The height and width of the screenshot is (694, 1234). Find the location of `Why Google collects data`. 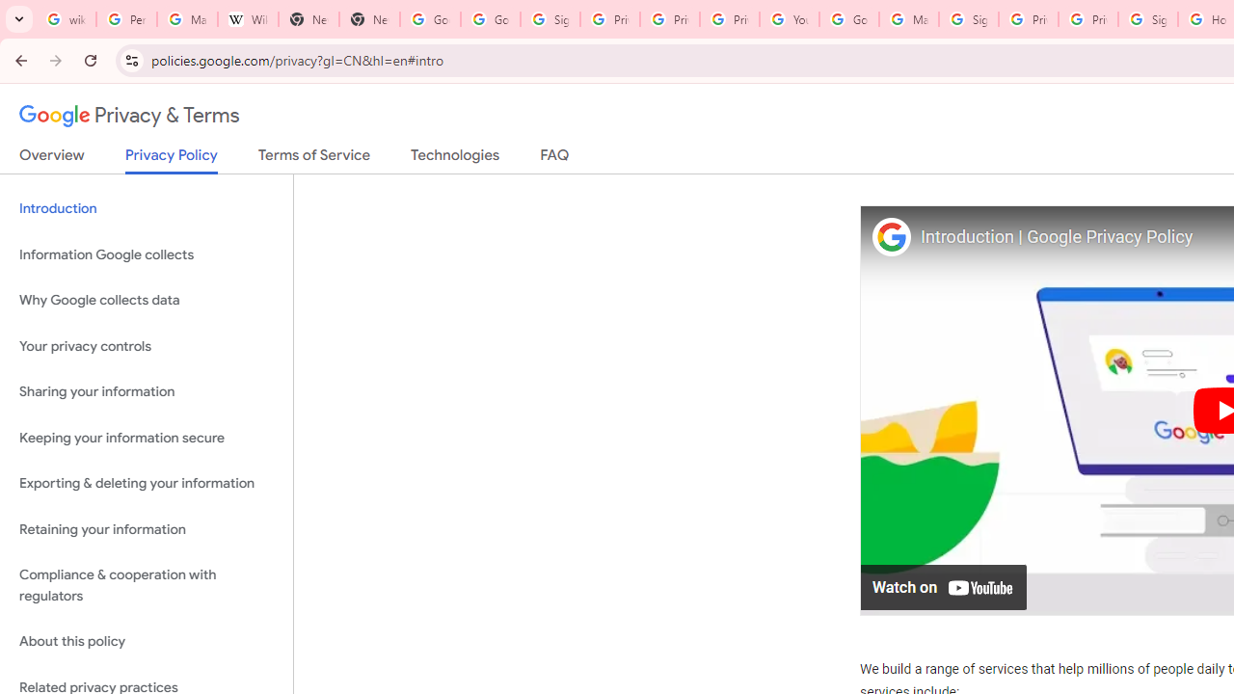

Why Google collects data is located at coordinates (147, 301).